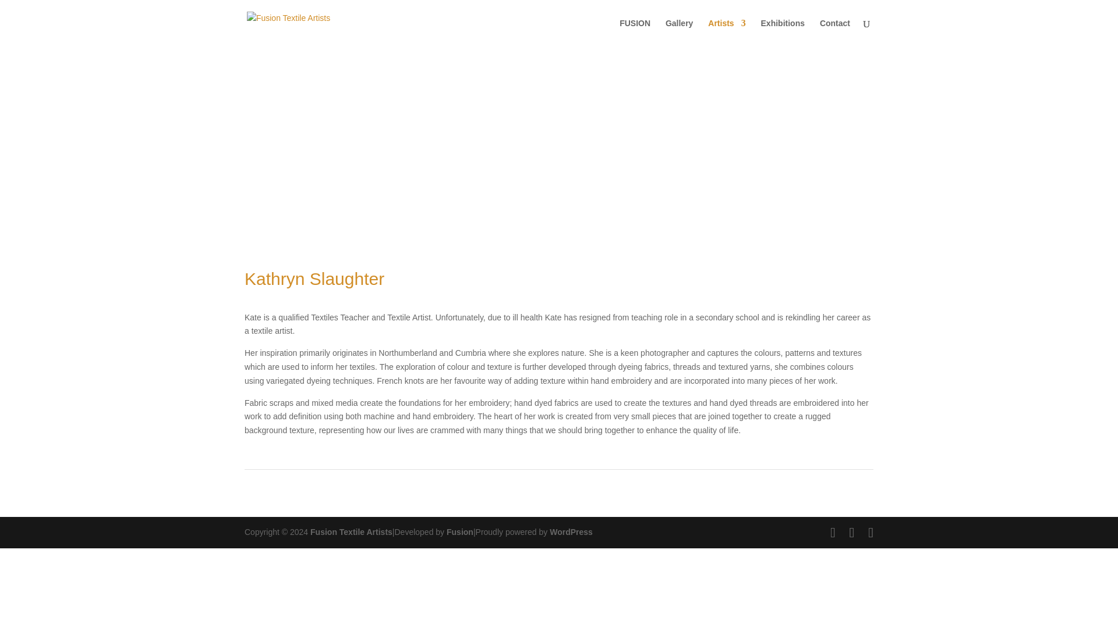 This screenshot has height=628, width=1118. What do you see at coordinates (635, 33) in the screenshot?
I see `FUSION` at bounding box center [635, 33].